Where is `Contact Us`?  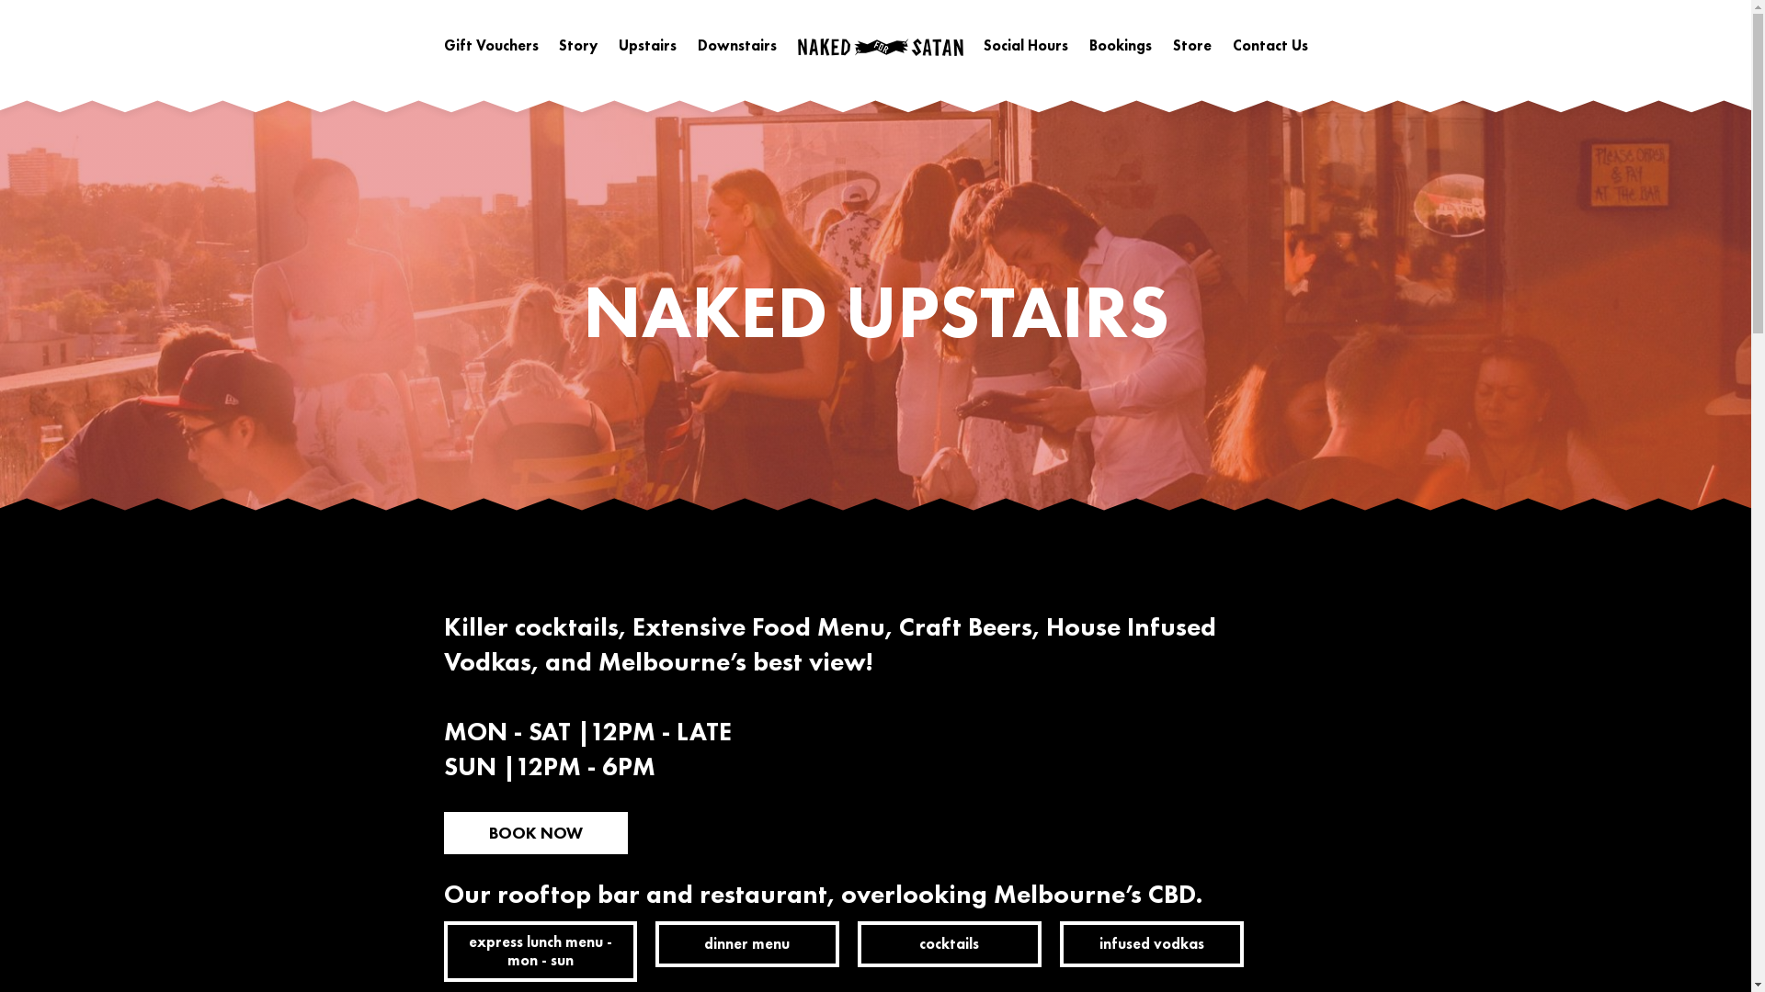 Contact Us is located at coordinates (1270, 46).